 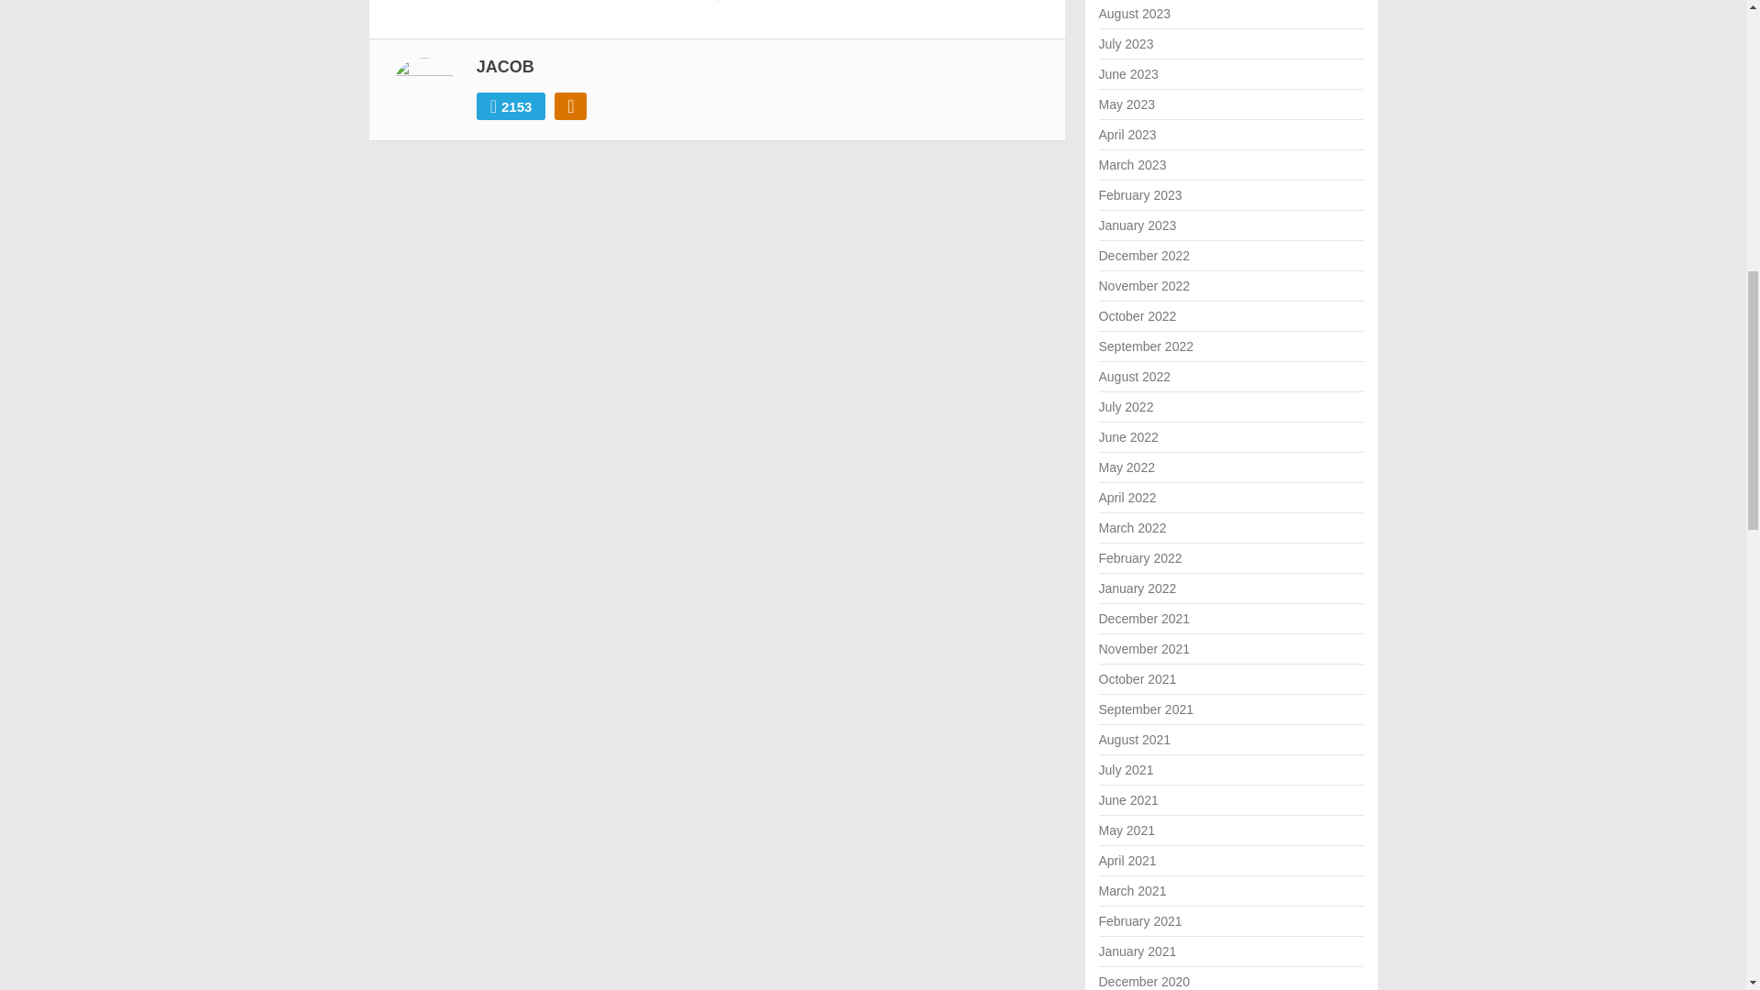 I want to click on March 2023, so click(x=1131, y=164).